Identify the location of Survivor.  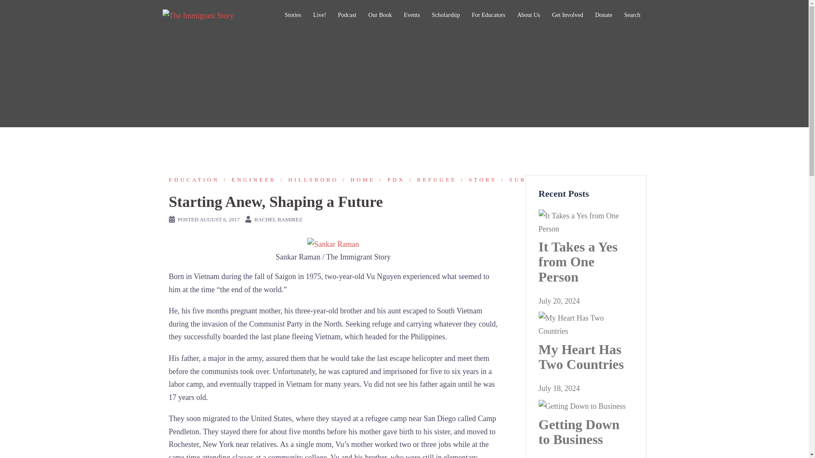
(526, 179).